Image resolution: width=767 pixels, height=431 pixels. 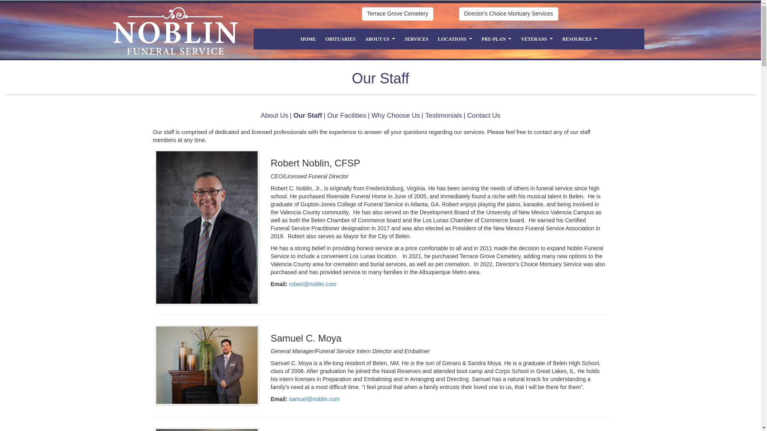 What do you see at coordinates (308, 115) in the screenshot?
I see `Our Staff` at bounding box center [308, 115].